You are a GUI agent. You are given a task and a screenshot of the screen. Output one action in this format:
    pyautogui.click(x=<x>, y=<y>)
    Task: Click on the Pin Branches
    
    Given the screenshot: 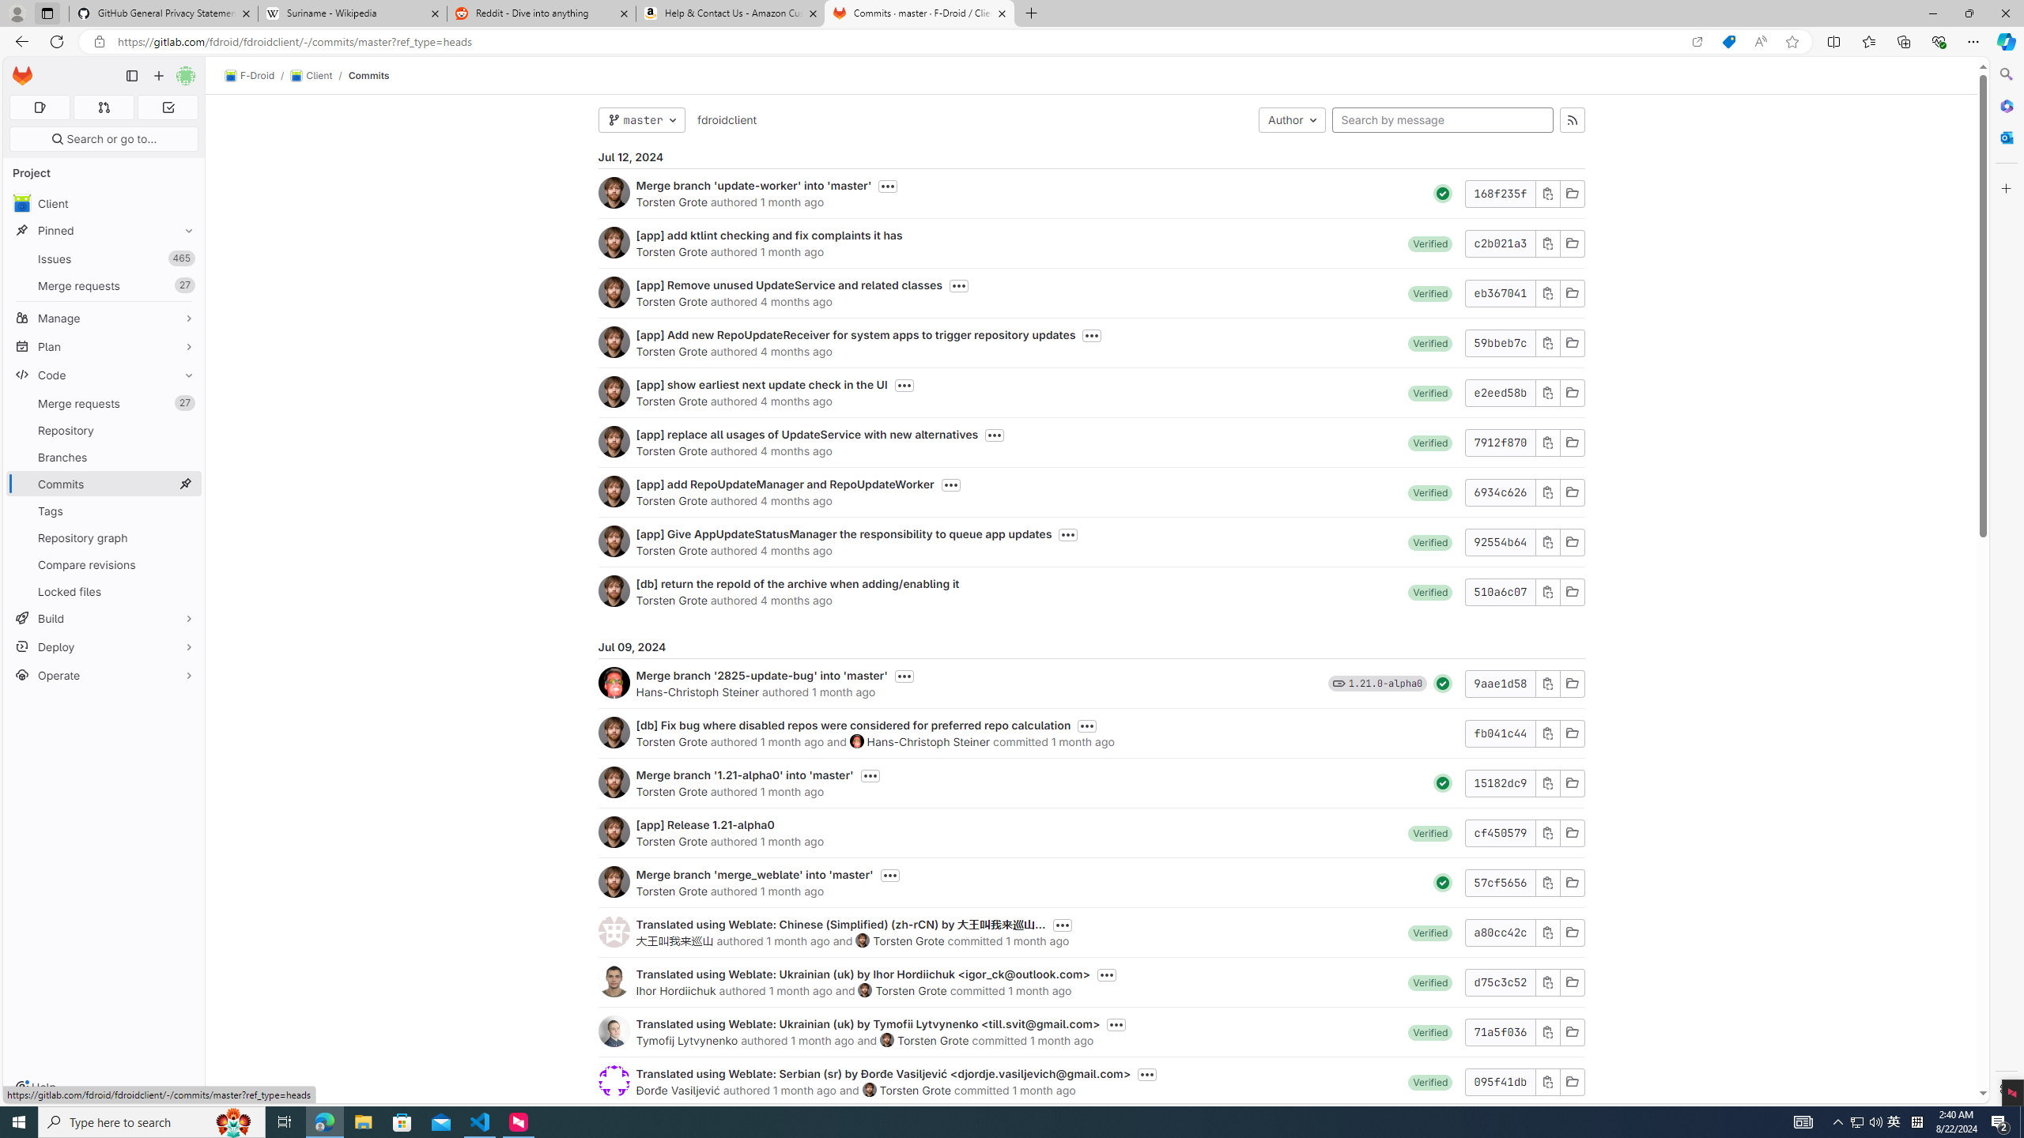 What is the action you would take?
    pyautogui.click(x=185, y=457)
    